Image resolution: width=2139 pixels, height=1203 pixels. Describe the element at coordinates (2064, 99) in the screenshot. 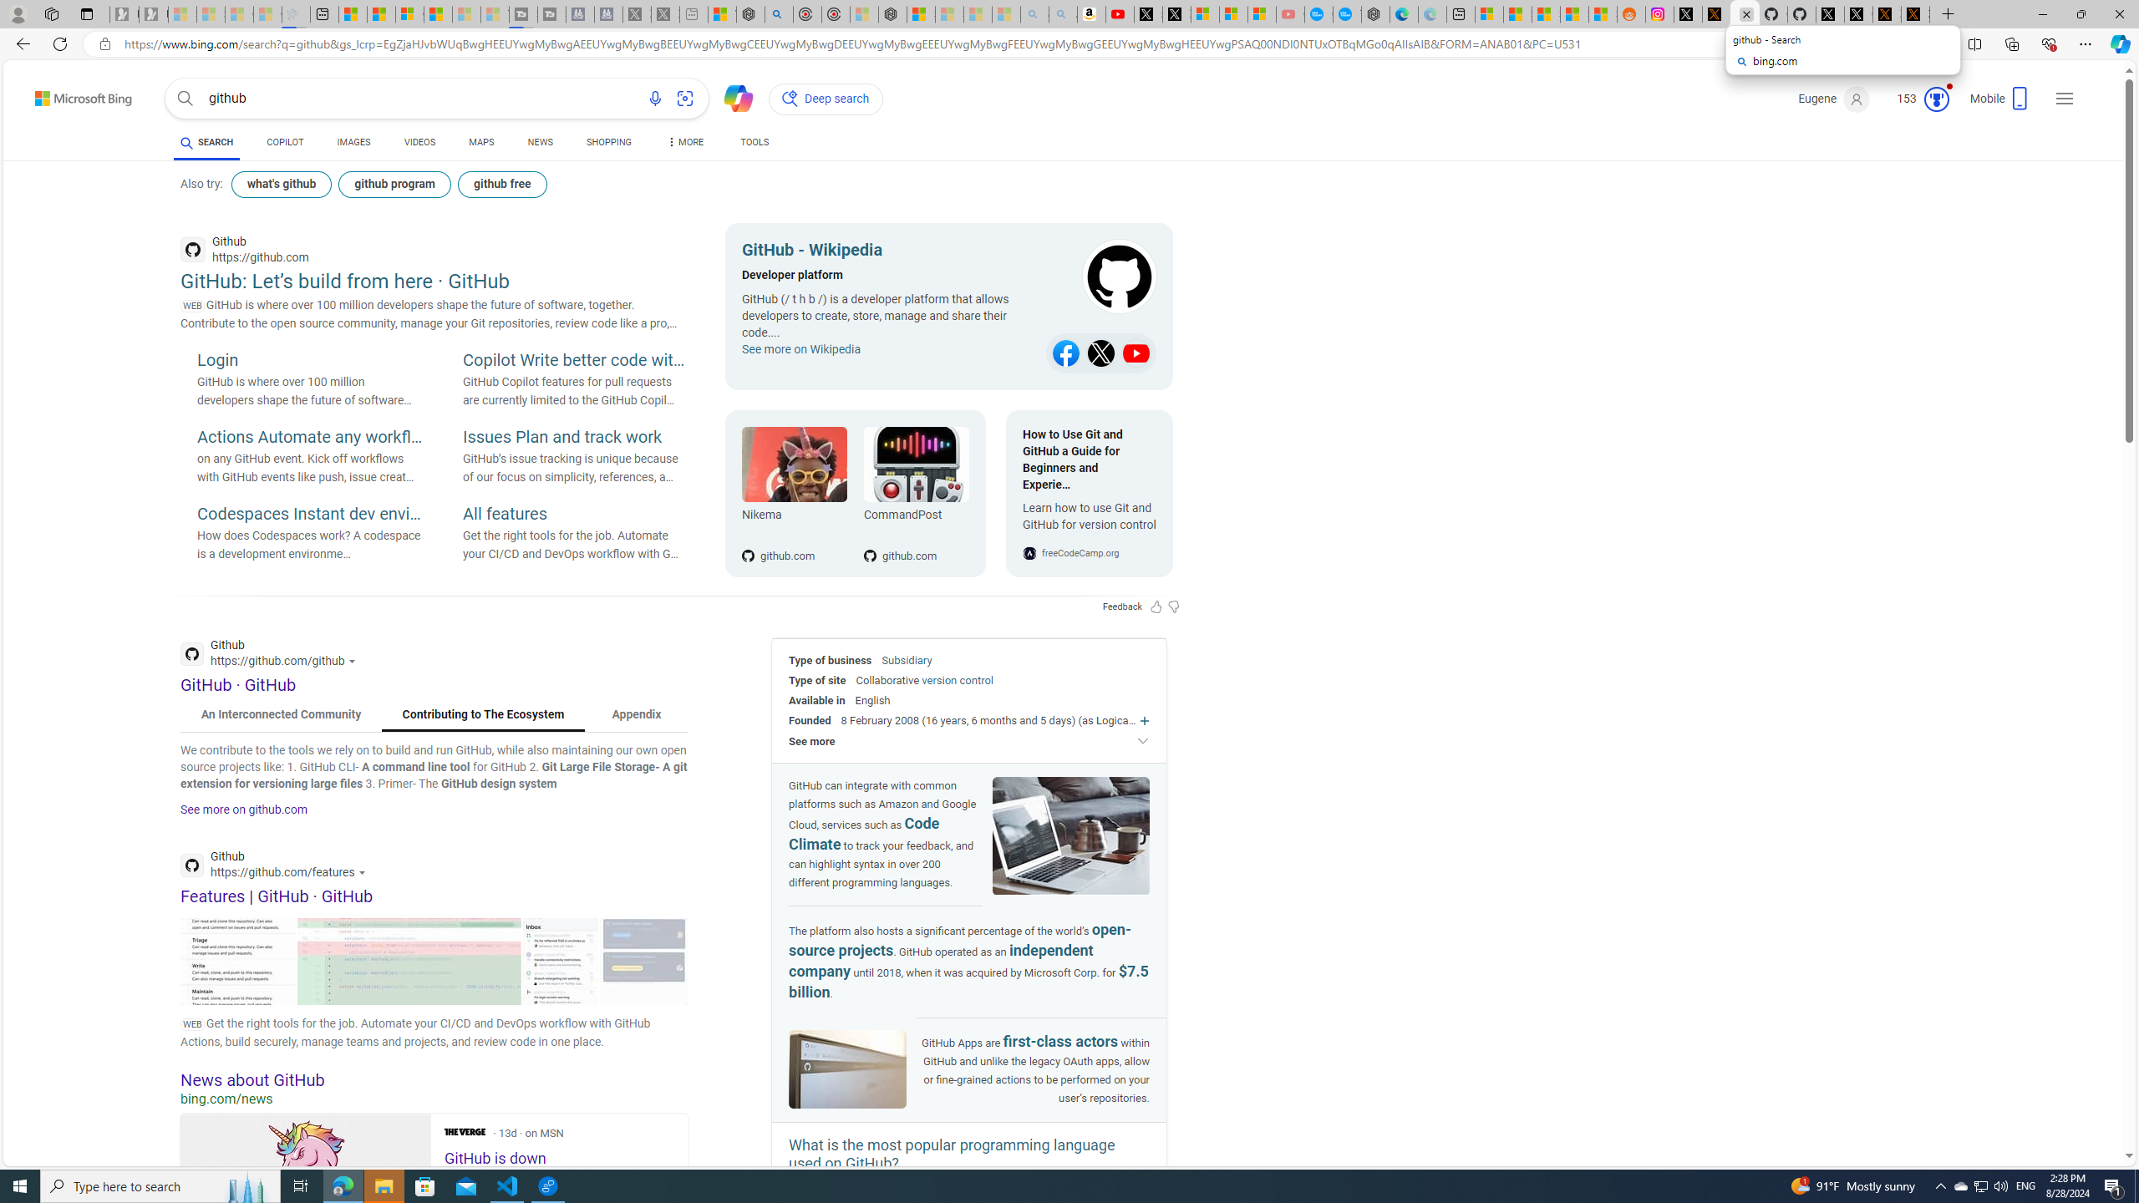

I see `Settings and quick links` at that location.